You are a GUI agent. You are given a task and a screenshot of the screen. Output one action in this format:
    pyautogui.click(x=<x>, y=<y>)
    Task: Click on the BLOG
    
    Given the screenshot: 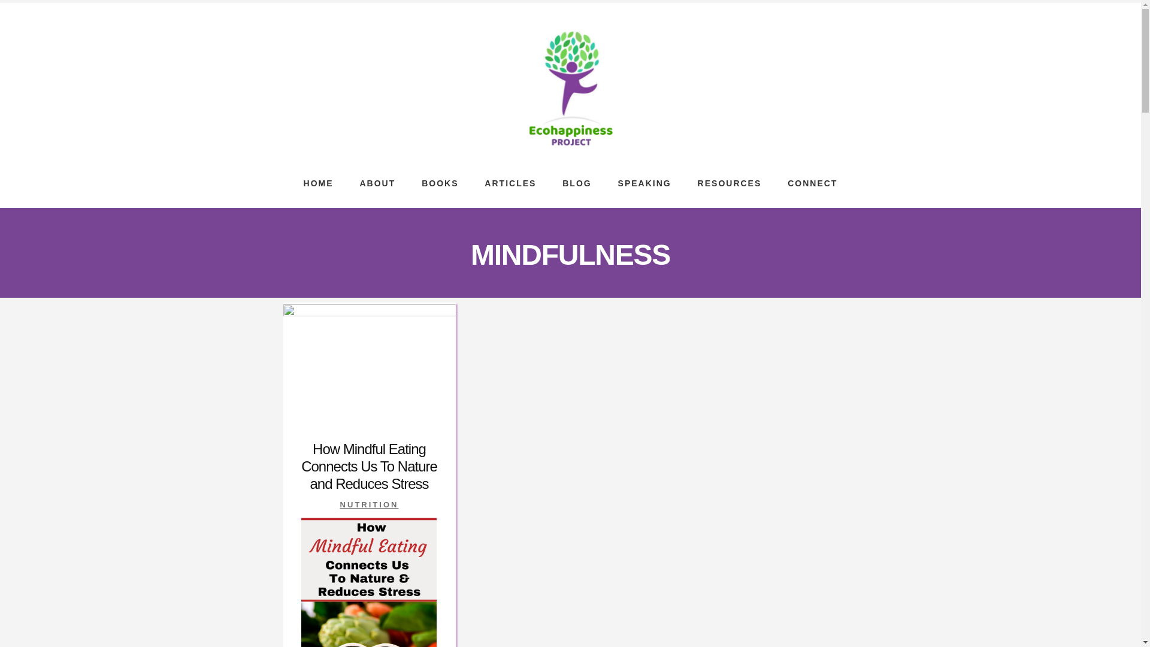 What is the action you would take?
    pyautogui.click(x=576, y=180)
    